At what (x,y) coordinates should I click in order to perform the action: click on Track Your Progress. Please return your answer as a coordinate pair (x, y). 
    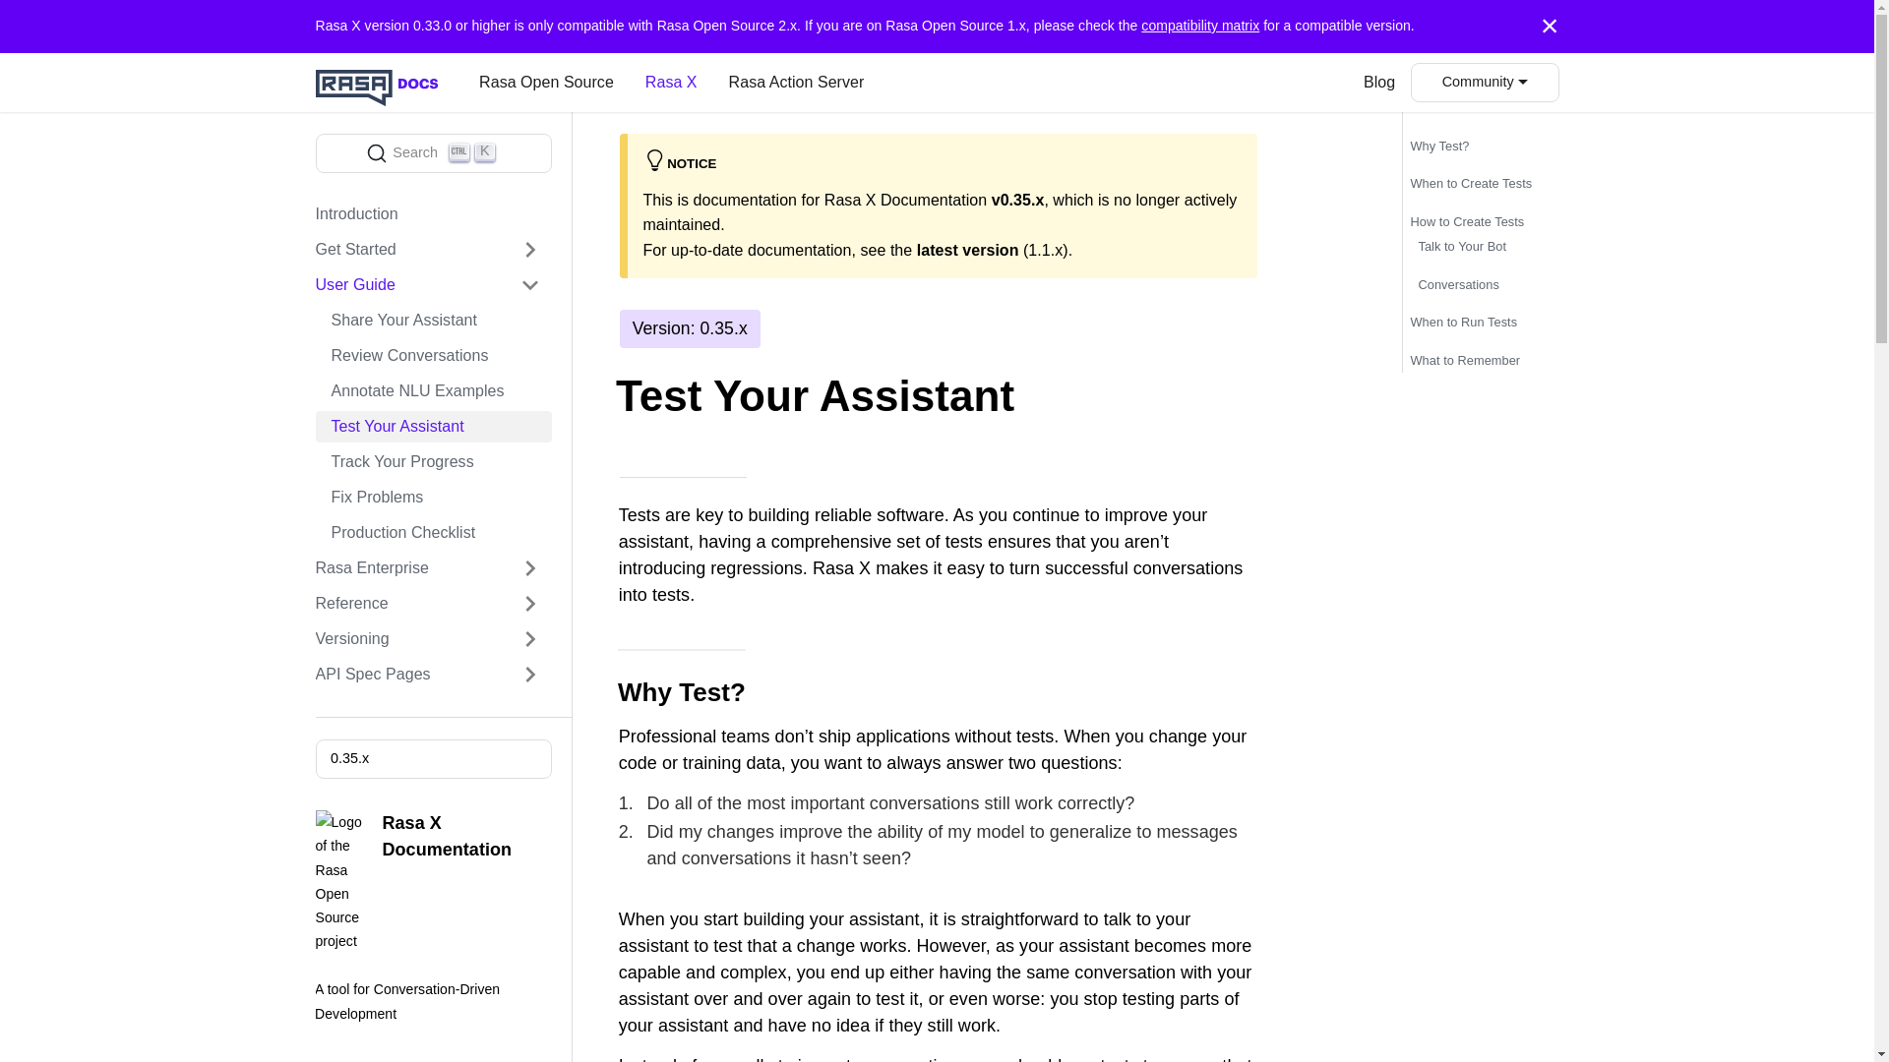
    Looking at the image, I should click on (433, 498).